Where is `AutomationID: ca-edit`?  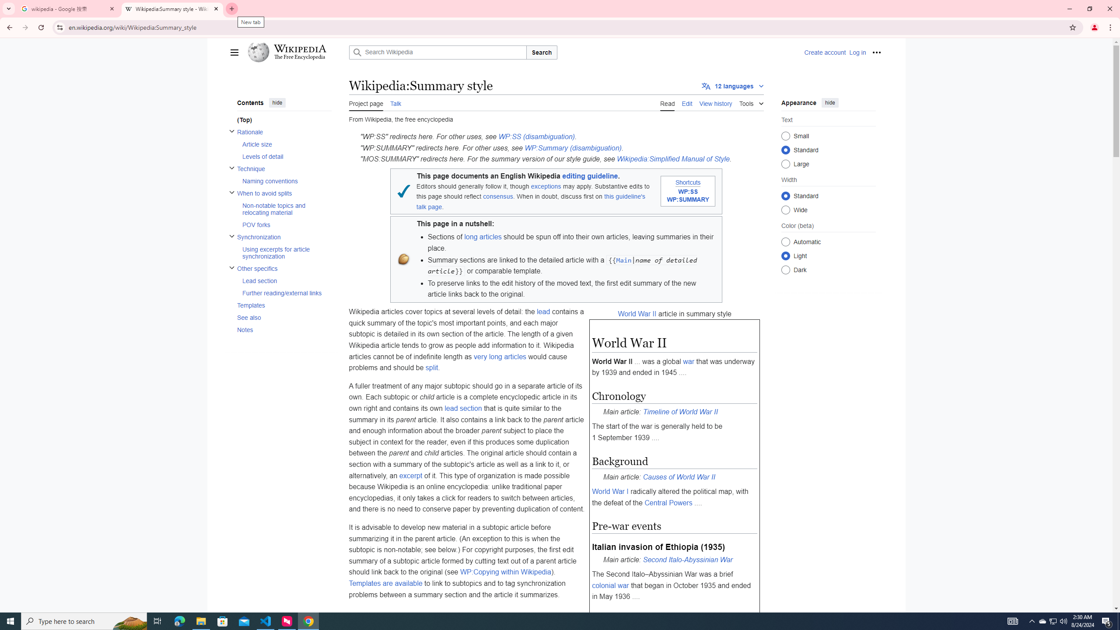
AutomationID: ca-edit is located at coordinates (687, 102).